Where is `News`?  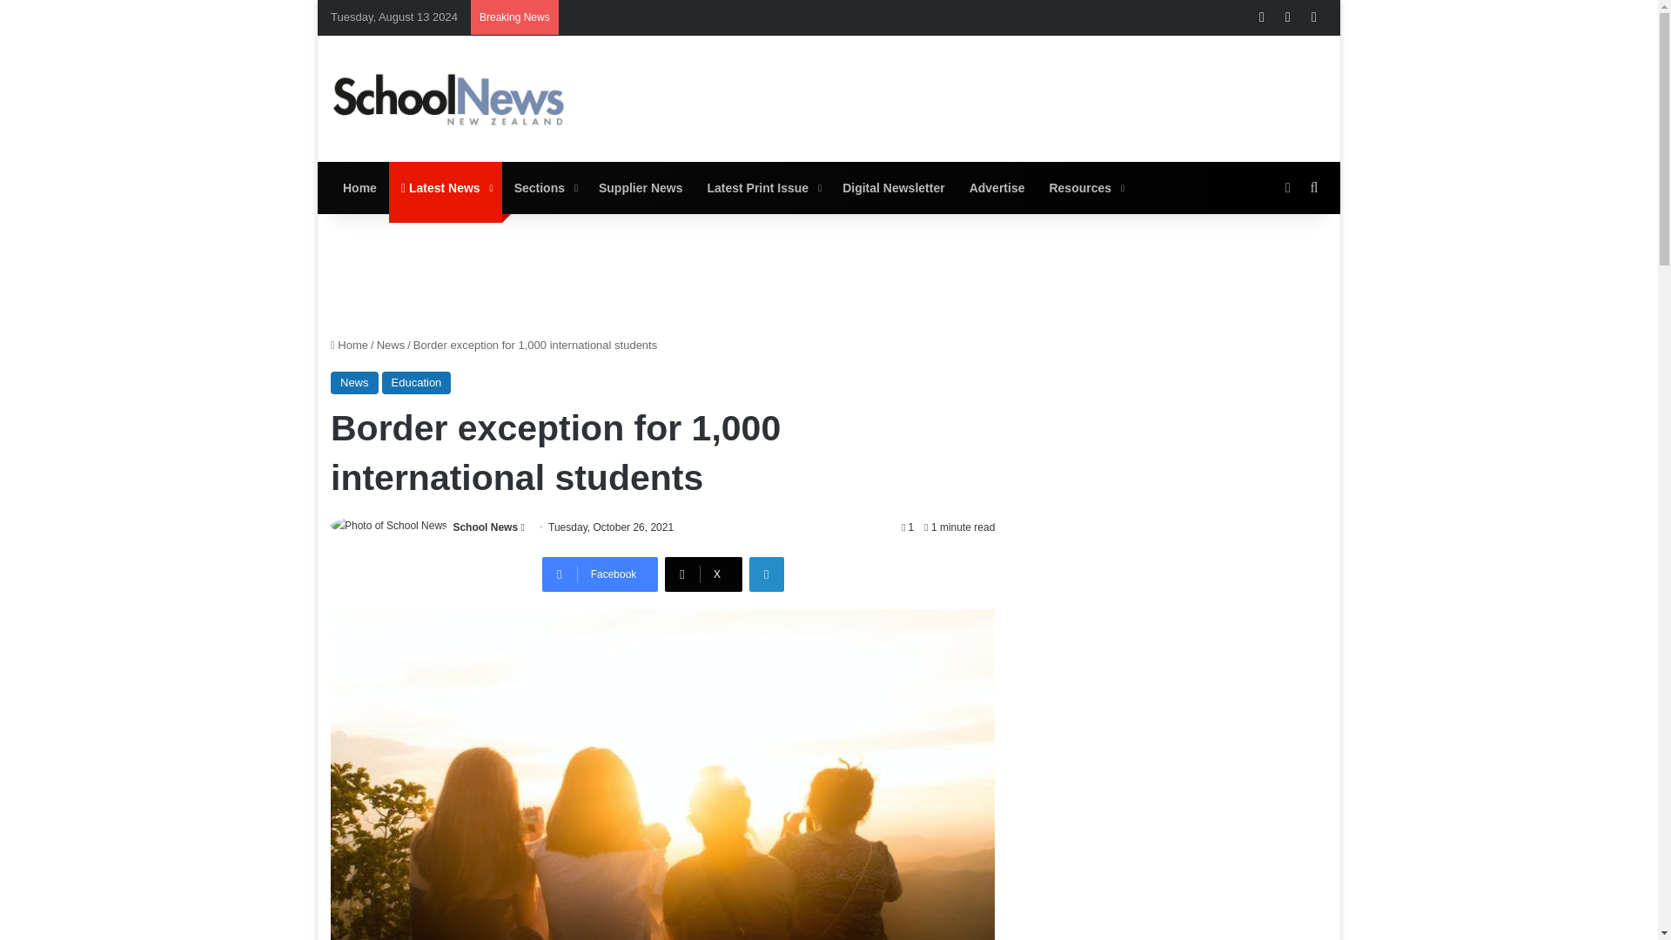
News is located at coordinates (355, 382).